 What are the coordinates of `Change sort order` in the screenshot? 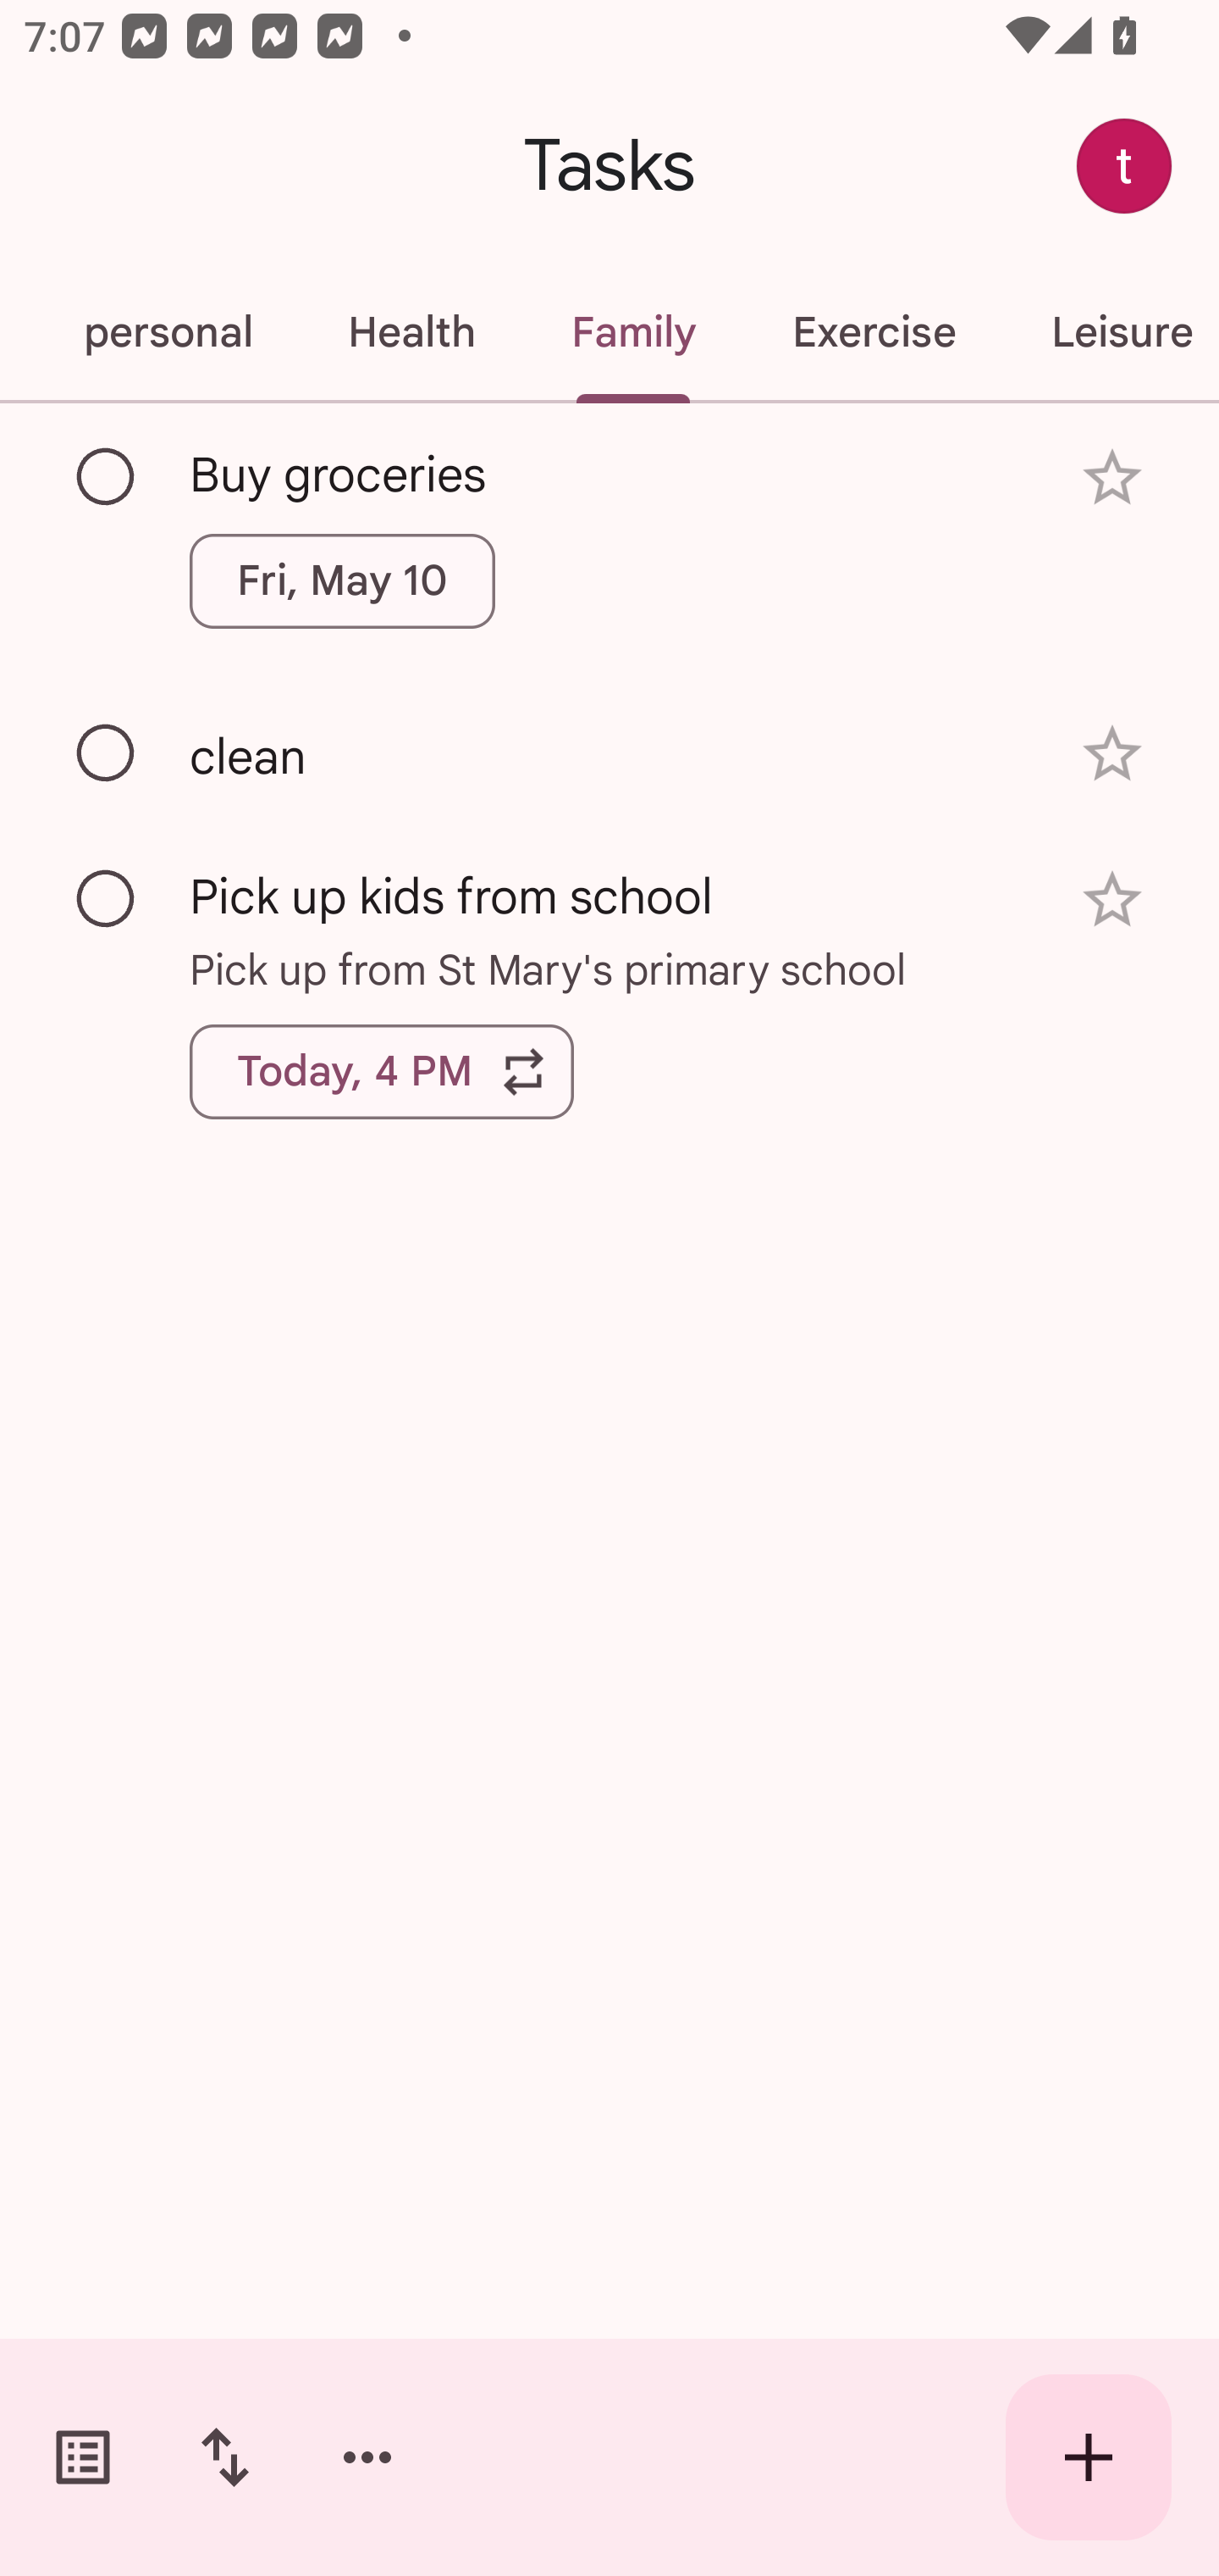 It's located at (224, 2457).